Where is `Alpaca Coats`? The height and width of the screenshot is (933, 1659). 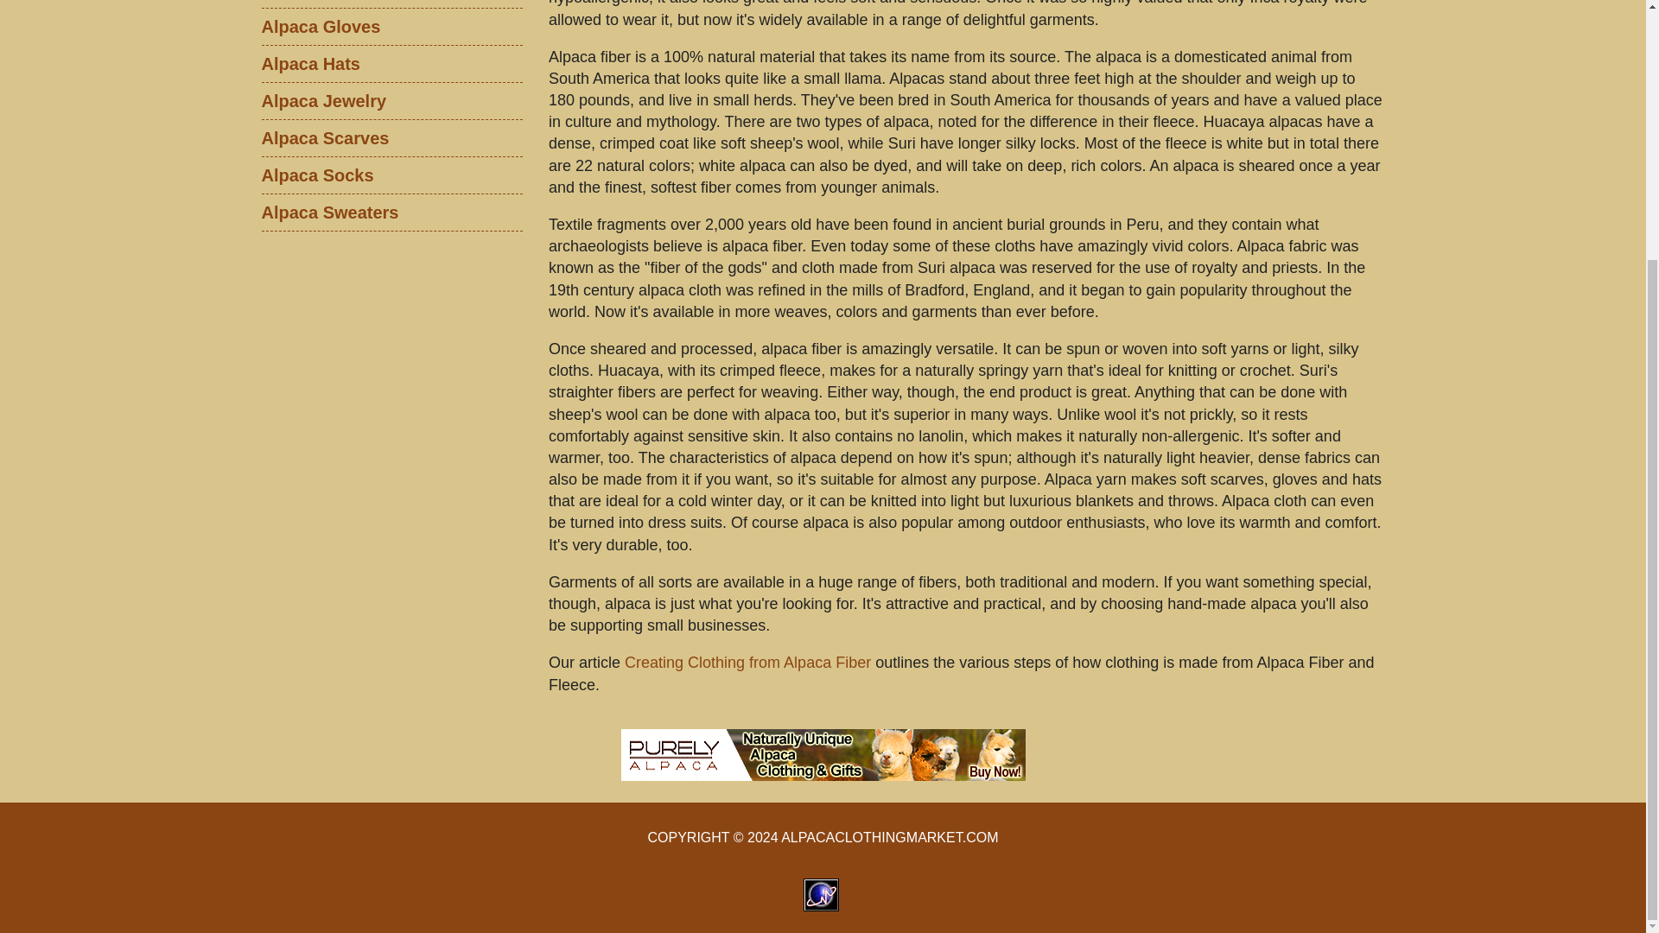
Alpaca Coats is located at coordinates (391, 3).